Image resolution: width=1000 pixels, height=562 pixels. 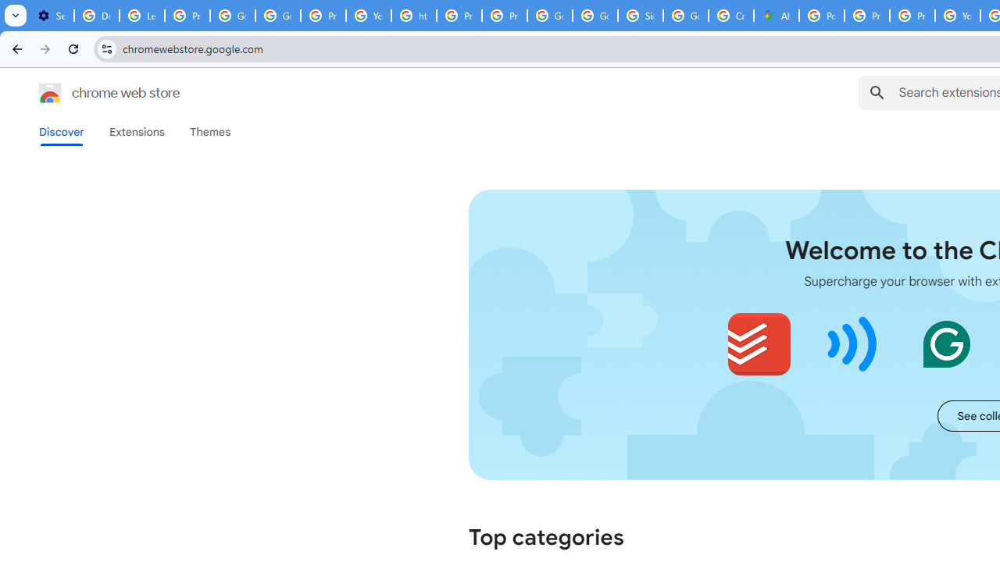 What do you see at coordinates (210, 132) in the screenshot?
I see `Themes` at bounding box center [210, 132].